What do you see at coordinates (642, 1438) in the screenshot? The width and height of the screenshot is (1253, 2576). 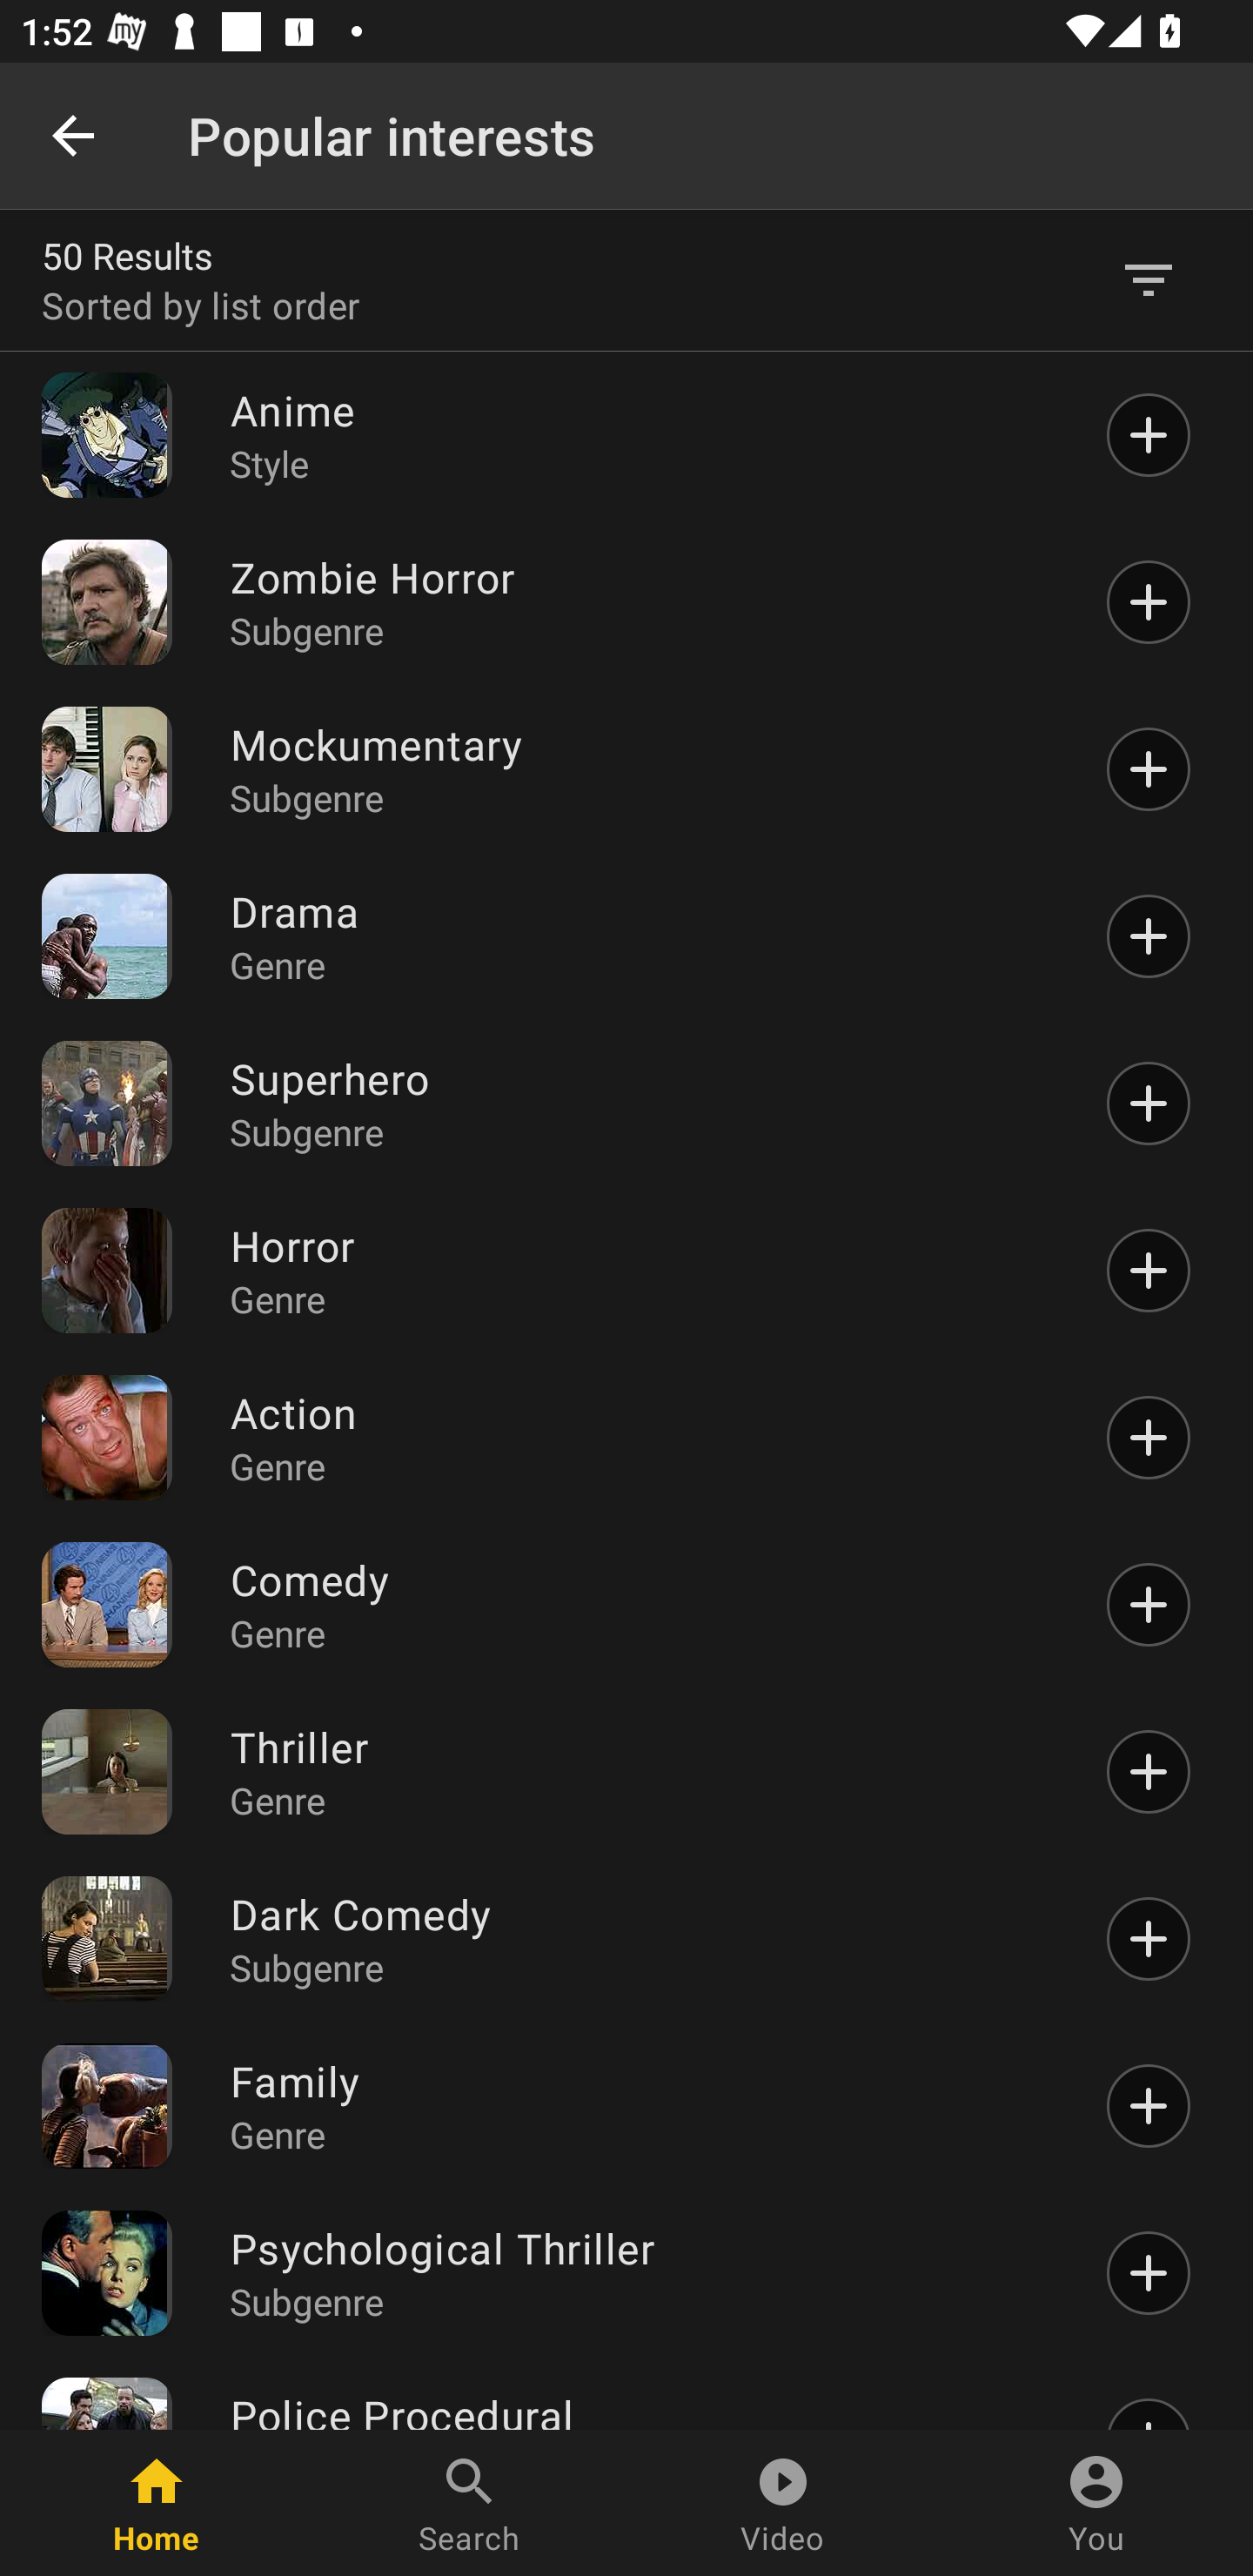 I see `Action Genre` at bounding box center [642, 1438].